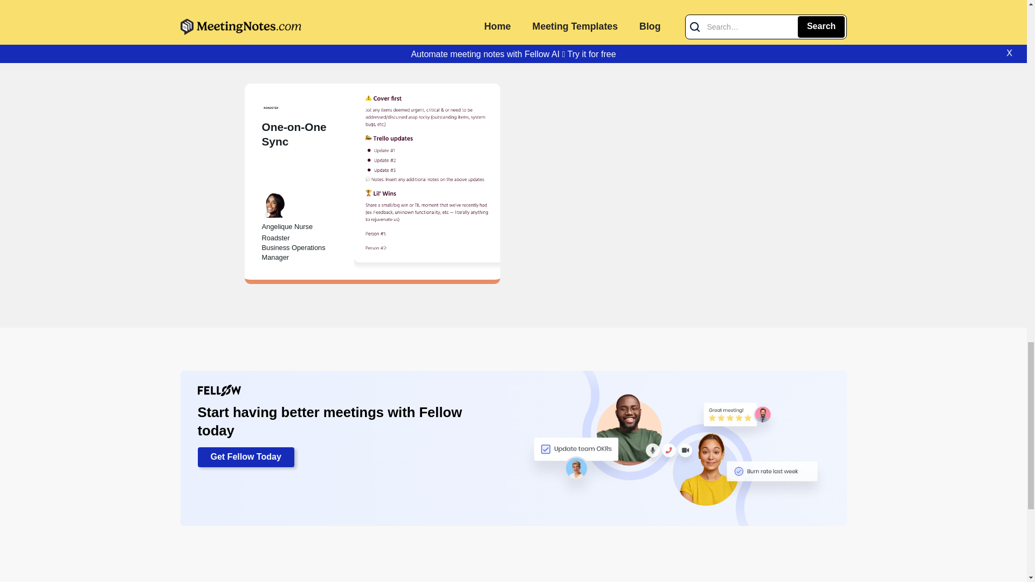  I want to click on Get Fellow Today, so click(246, 458).